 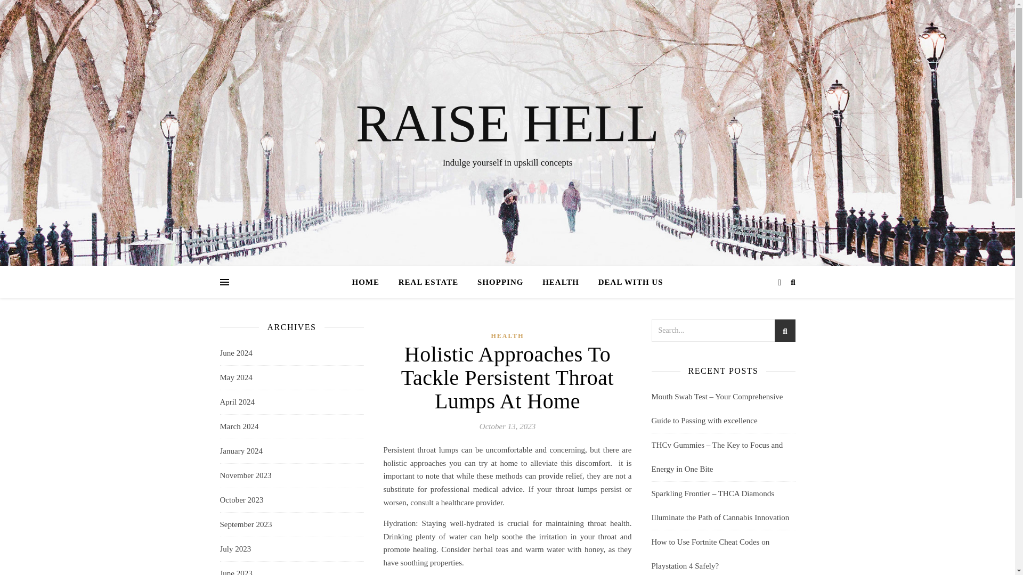 I want to click on September 2023, so click(x=246, y=524).